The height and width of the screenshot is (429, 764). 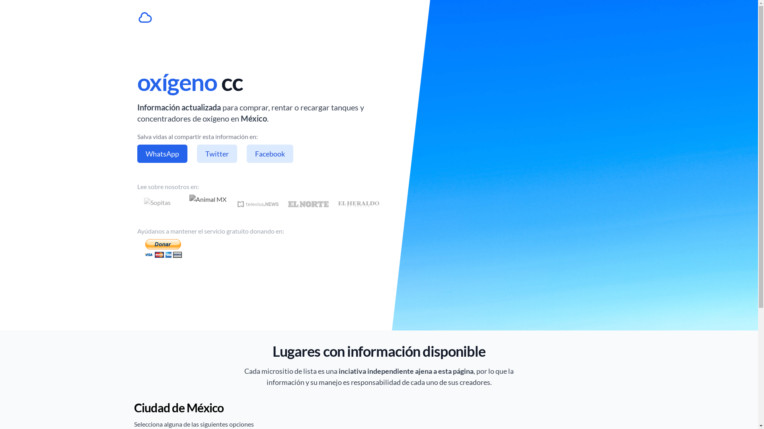 I want to click on Twitter, so click(x=216, y=154).